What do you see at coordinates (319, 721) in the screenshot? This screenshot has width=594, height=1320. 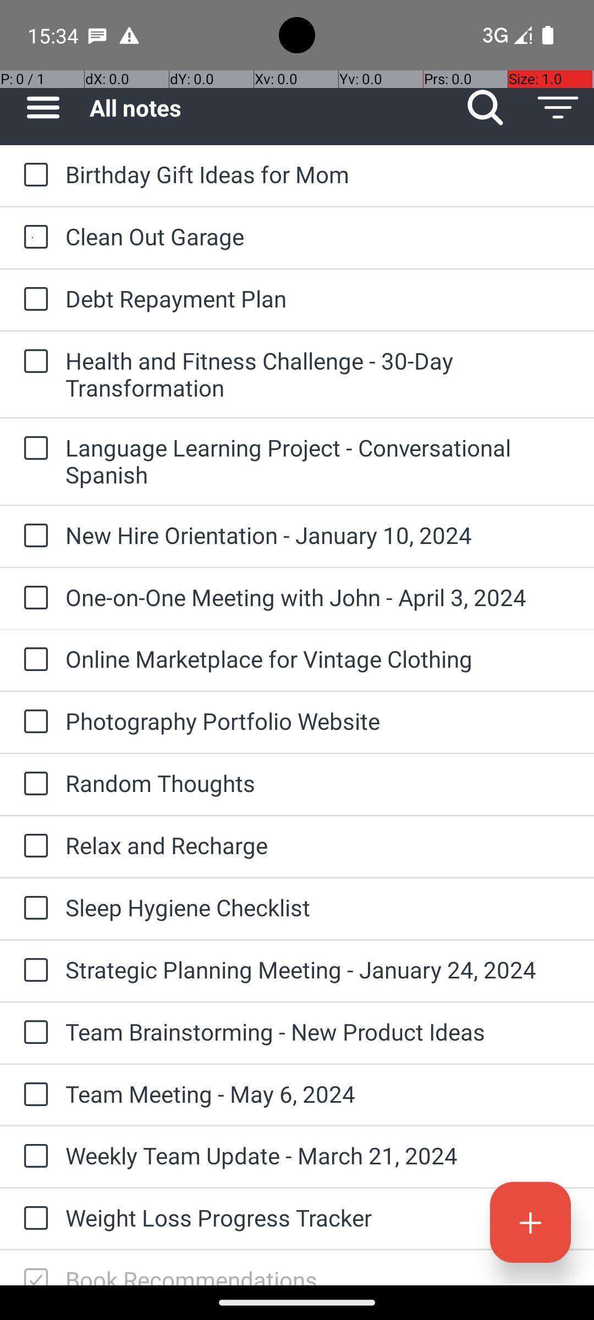 I see `Photography Portfolio Website` at bounding box center [319, 721].